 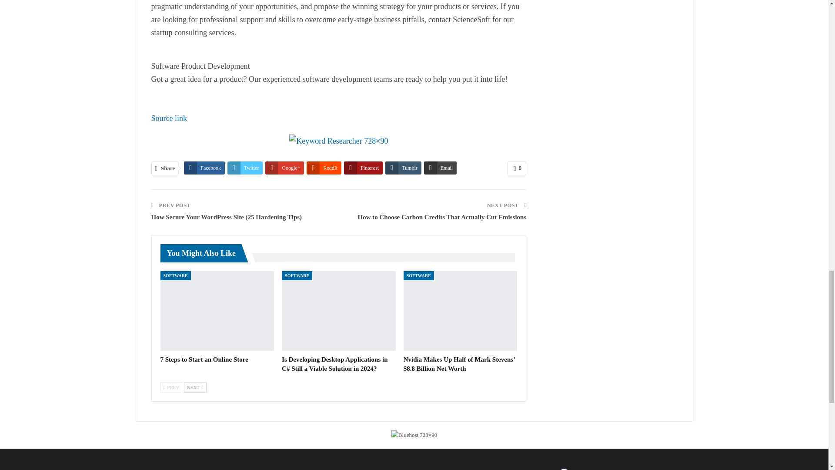 I want to click on Source link, so click(x=169, y=118).